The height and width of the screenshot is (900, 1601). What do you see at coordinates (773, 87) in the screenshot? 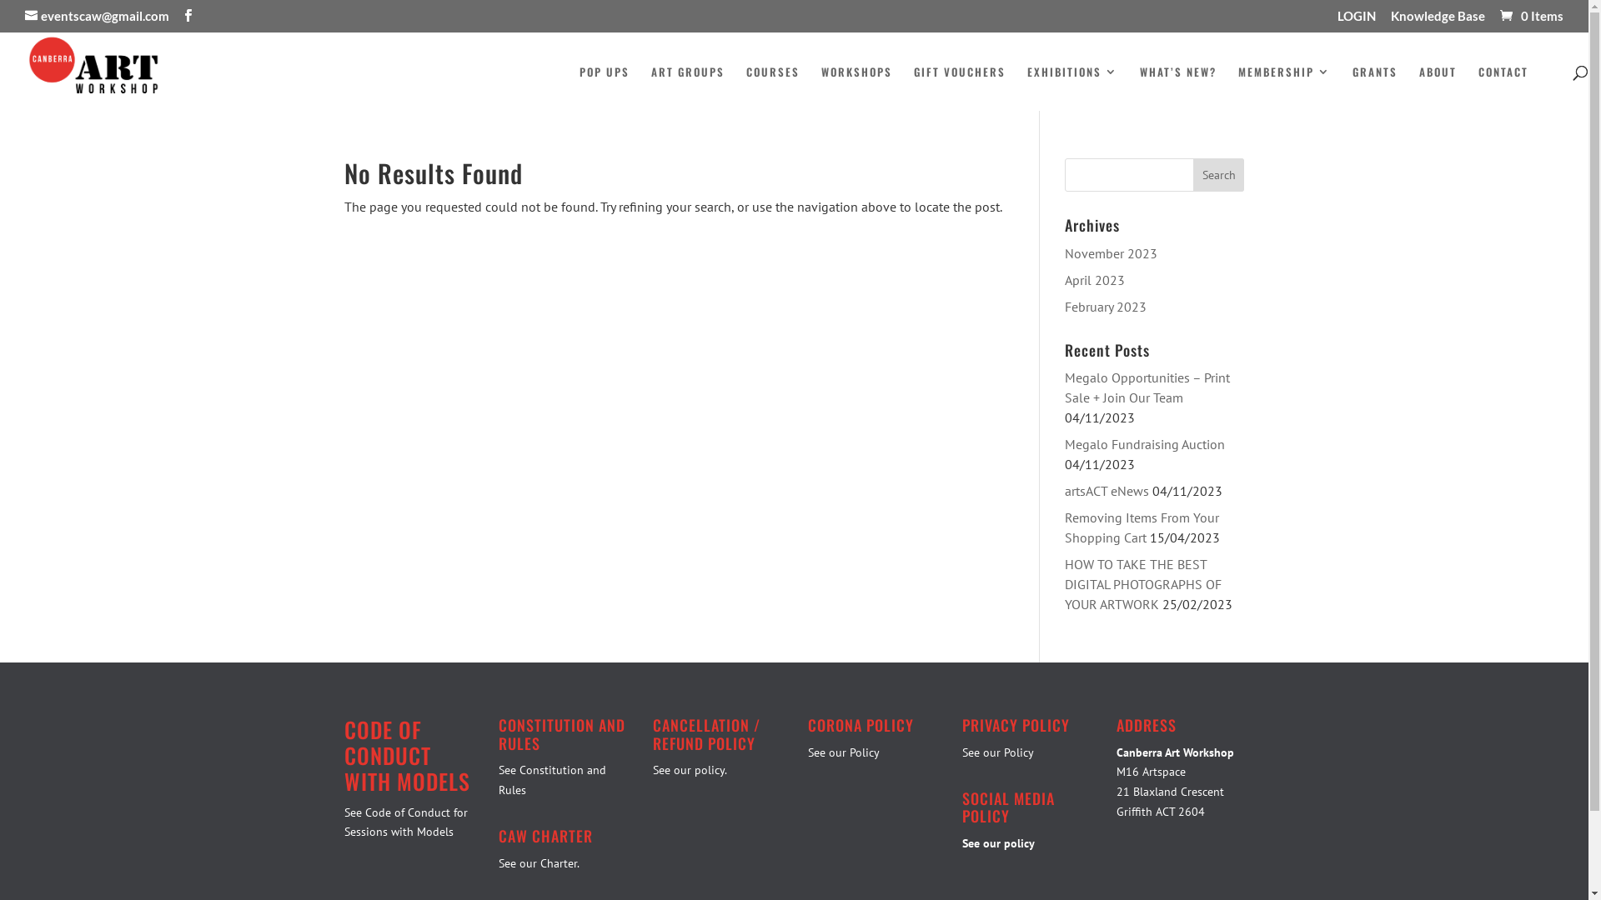
I see `COURSES` at bounding box center [773, 87].